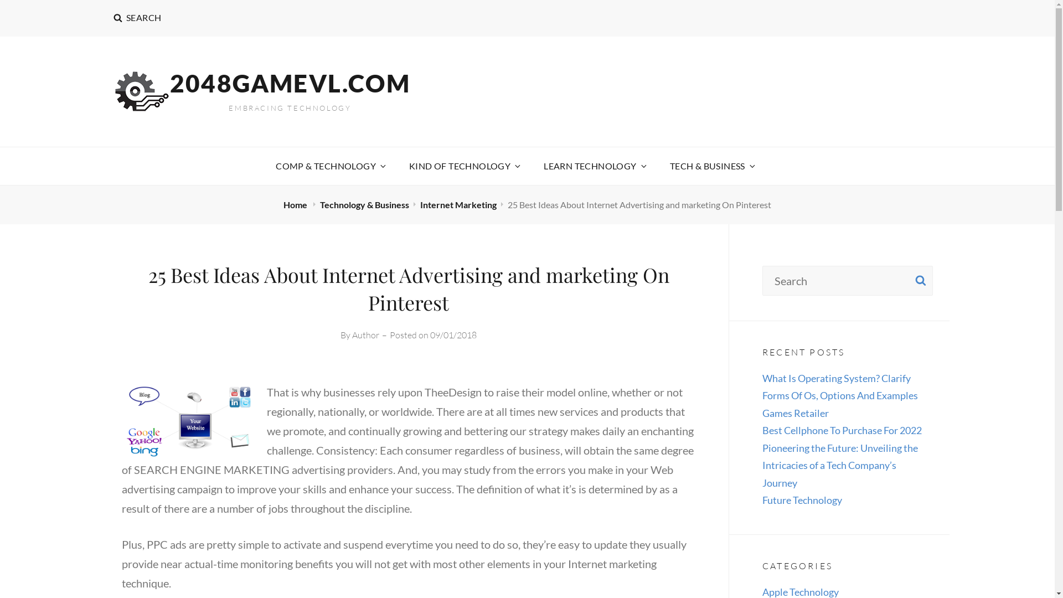  Describe the element at coordinates (802, 500) in the screenshot. I see `Future Technology` at that location.